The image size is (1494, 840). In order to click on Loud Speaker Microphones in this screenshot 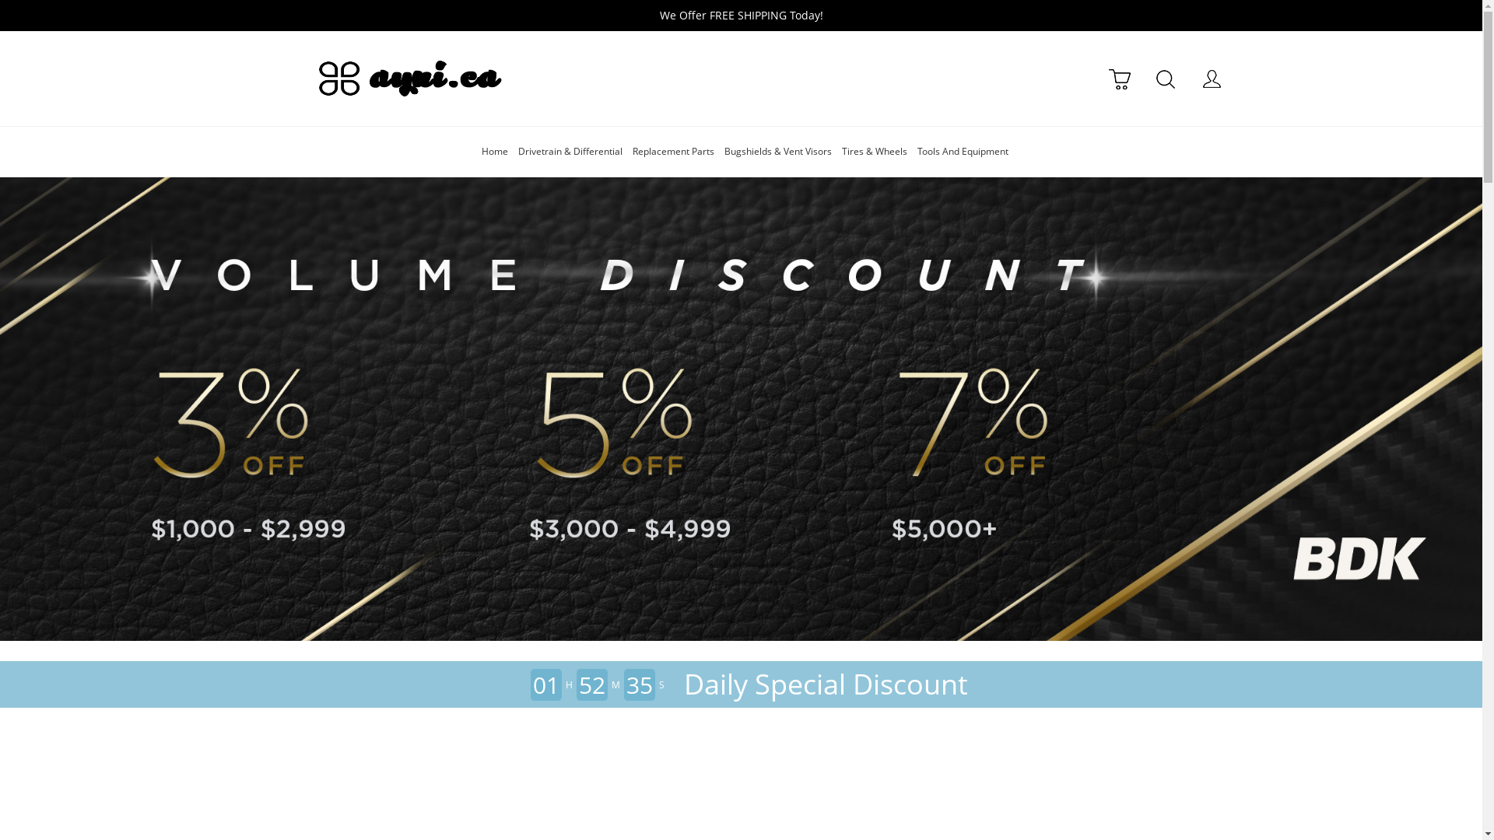, I will do `click(741, 409)`.